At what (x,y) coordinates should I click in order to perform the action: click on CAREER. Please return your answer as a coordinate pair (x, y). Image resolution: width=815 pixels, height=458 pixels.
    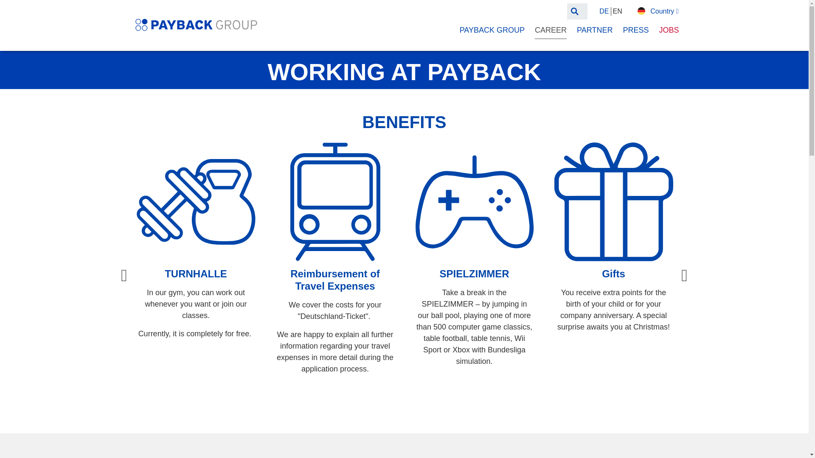
    Looking at the image, I should click on (550, 30).